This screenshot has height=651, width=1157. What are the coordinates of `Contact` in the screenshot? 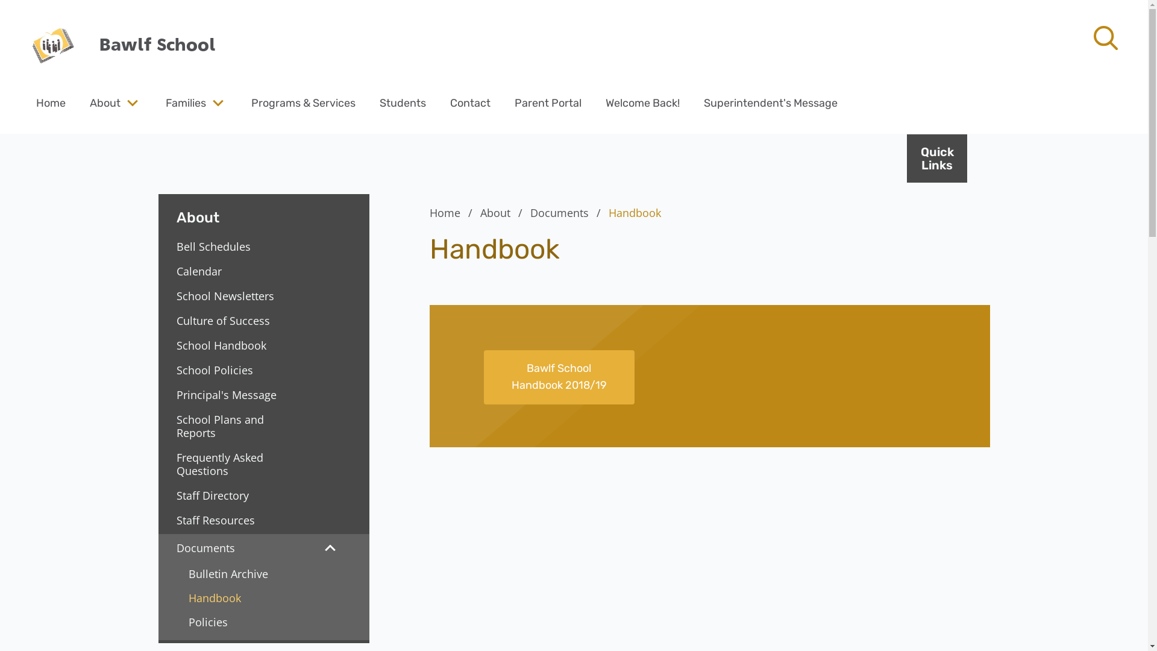 It's located at (470, 102).